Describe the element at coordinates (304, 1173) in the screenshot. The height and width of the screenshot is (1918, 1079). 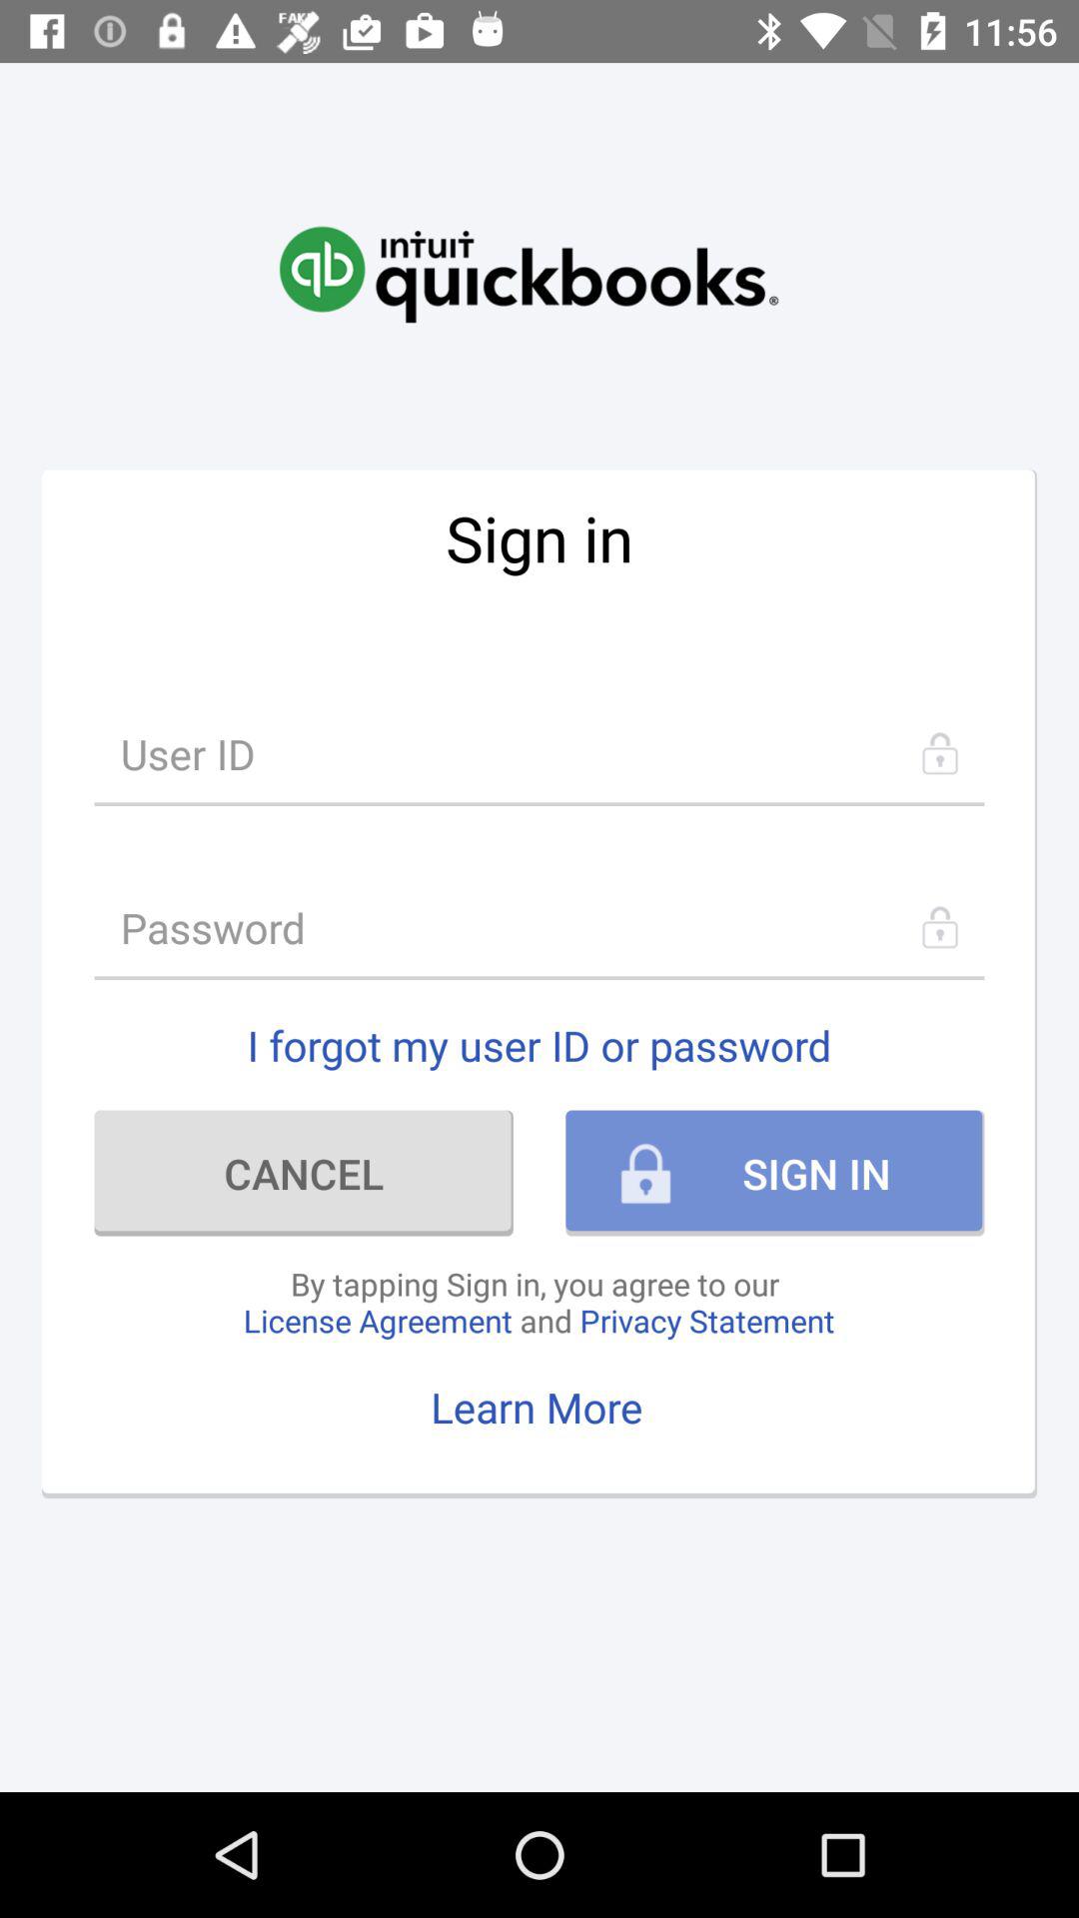
I see `swipe until the cancel item` at that location.